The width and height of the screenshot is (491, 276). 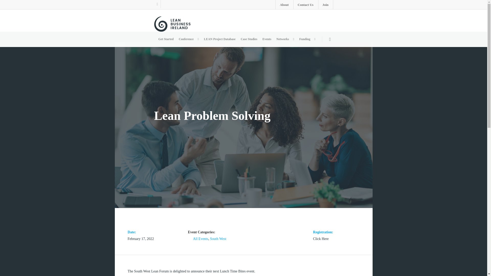 I want to click on Funding, so click(x=307, y=39).